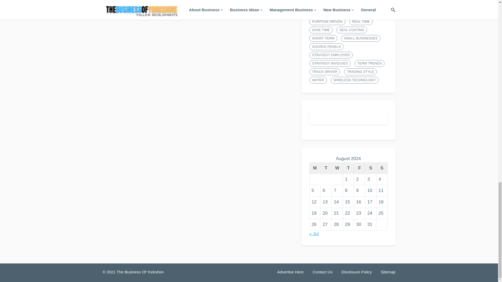  I want to click on Tuesday, so click(326, 168).